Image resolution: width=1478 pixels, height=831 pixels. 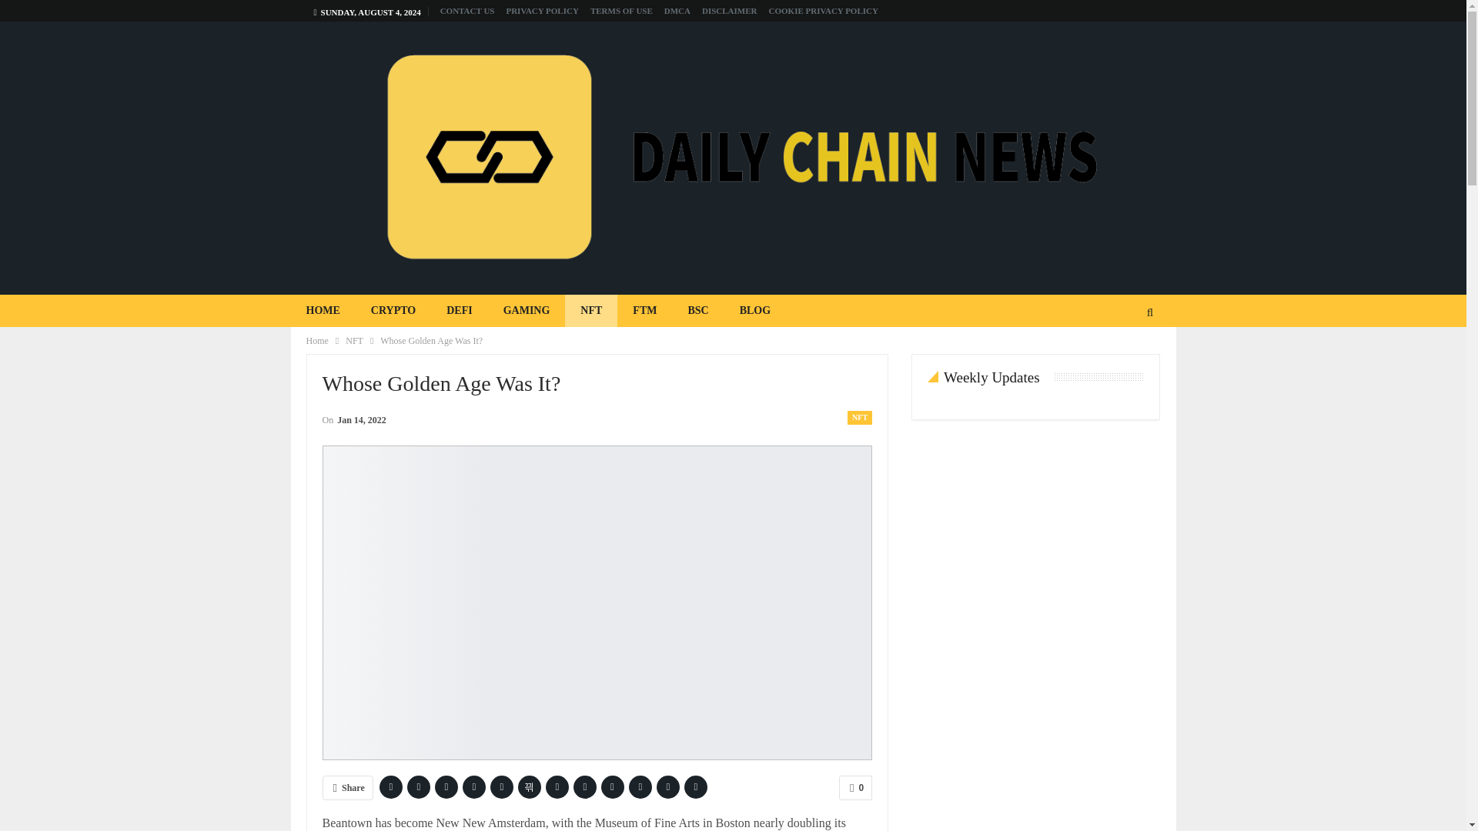 I want to click on CONTACT US, so click(x=468, y=11).